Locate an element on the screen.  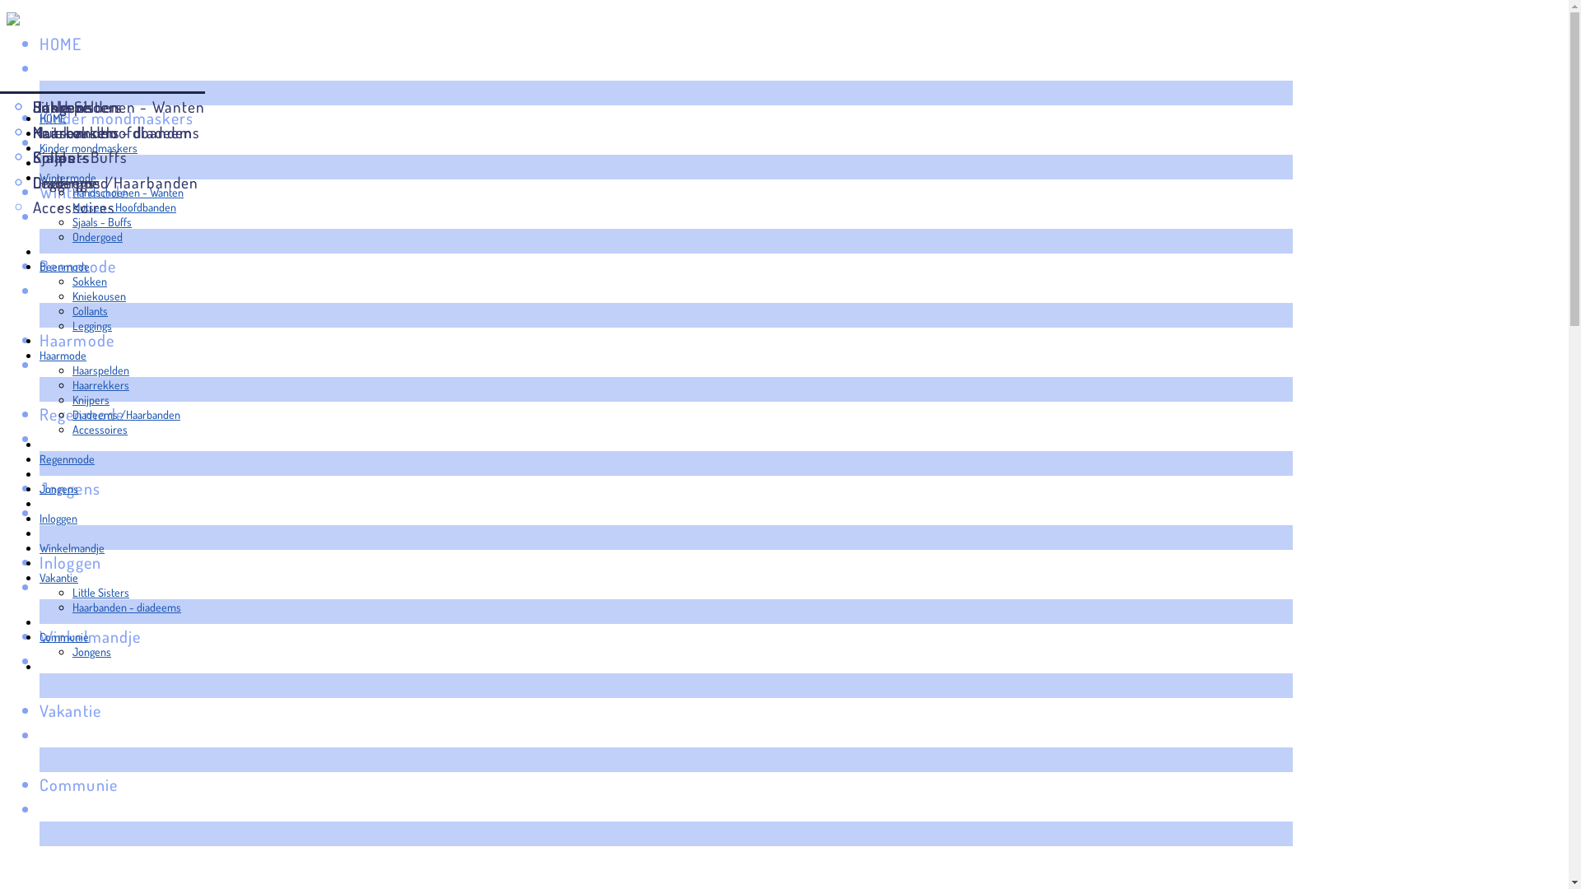
Haarspelden is located at coordinates (115, 107).